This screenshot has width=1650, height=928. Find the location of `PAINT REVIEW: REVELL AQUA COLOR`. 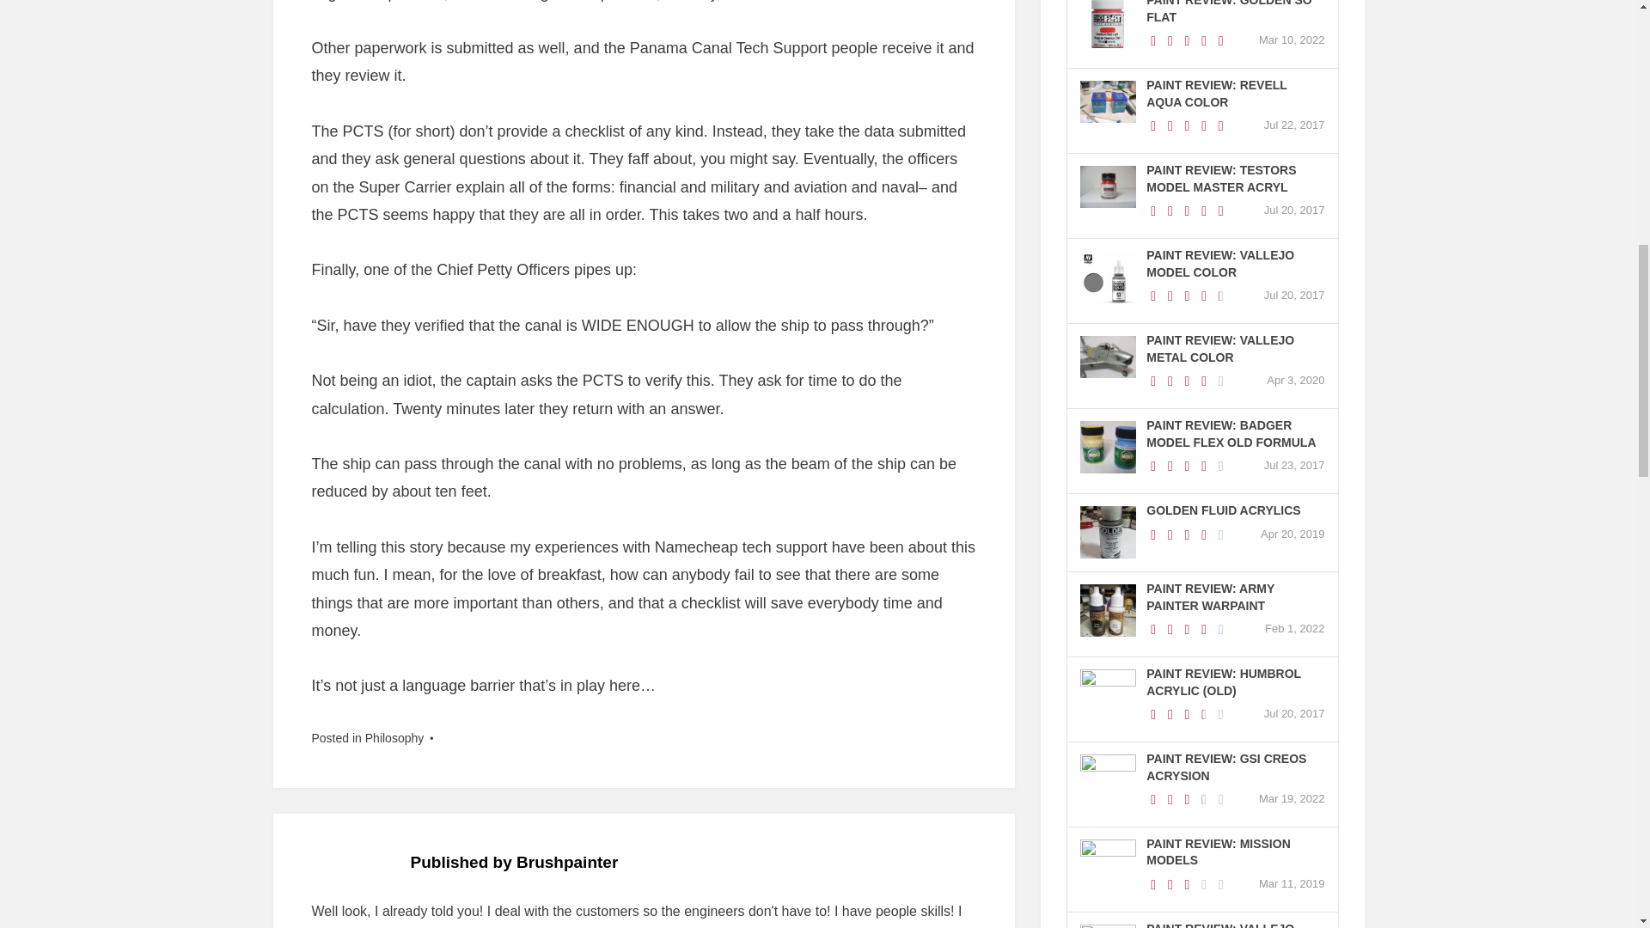

PAINT REVIEW: REVELL AQUA COLOR is located at coordinates (1217, 93).